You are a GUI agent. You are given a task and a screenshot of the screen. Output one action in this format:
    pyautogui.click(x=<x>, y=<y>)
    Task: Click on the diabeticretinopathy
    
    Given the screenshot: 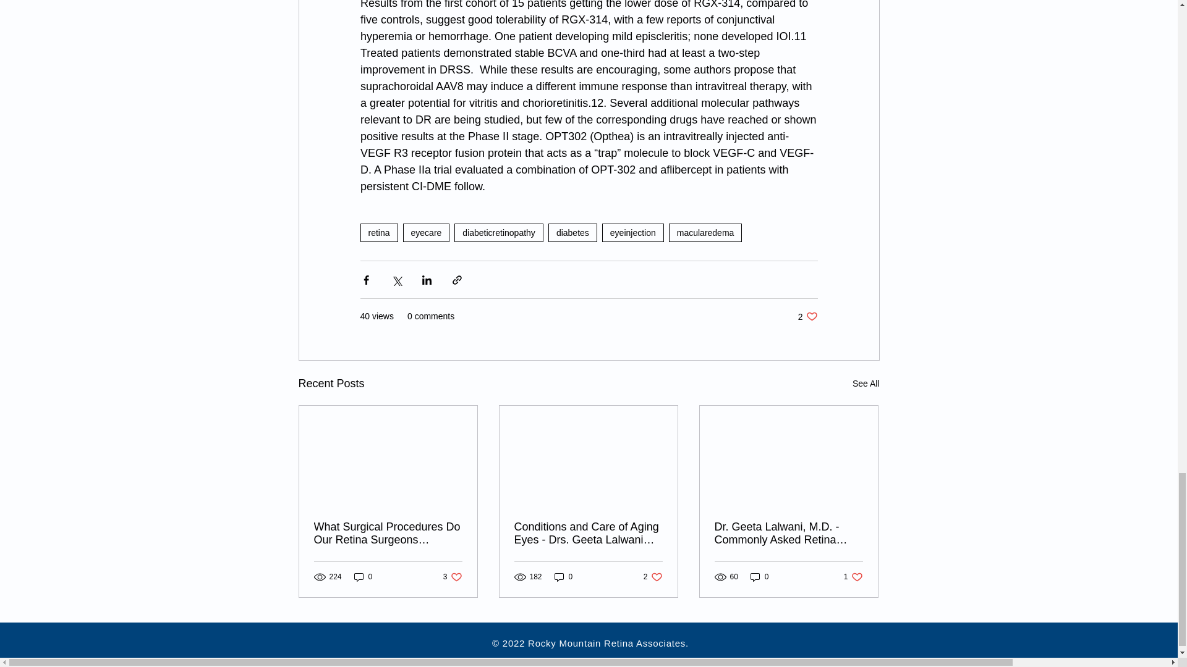 What is the action you would take?
    pyautogui.click(x=499, y=232)
    